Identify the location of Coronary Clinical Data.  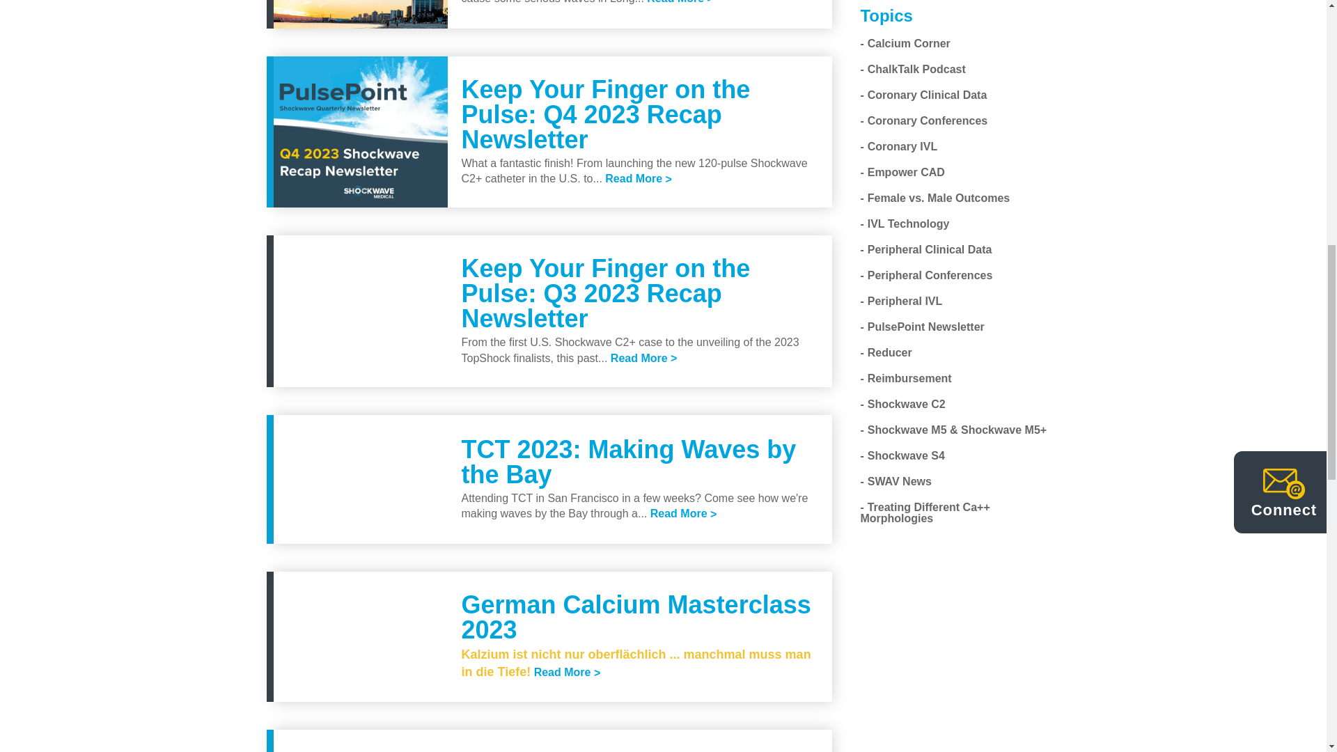
(923, 95).